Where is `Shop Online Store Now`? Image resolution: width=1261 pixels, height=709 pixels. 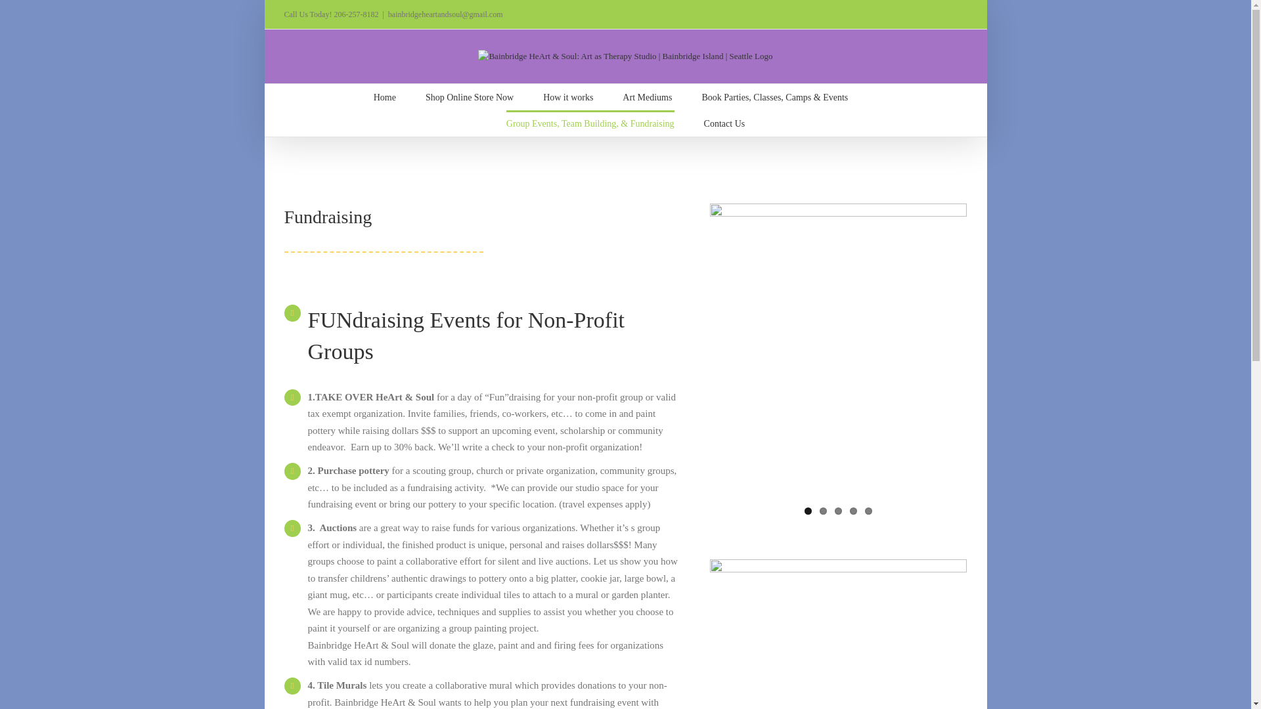 Shop Online Store Now is located at coordinates (469, 97).